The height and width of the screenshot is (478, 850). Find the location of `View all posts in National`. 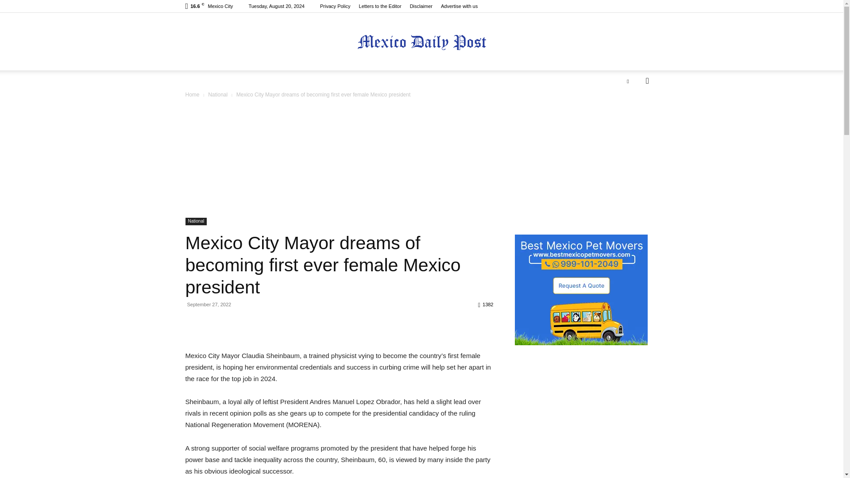

View all posts in National is located at coordinates (218, 95).